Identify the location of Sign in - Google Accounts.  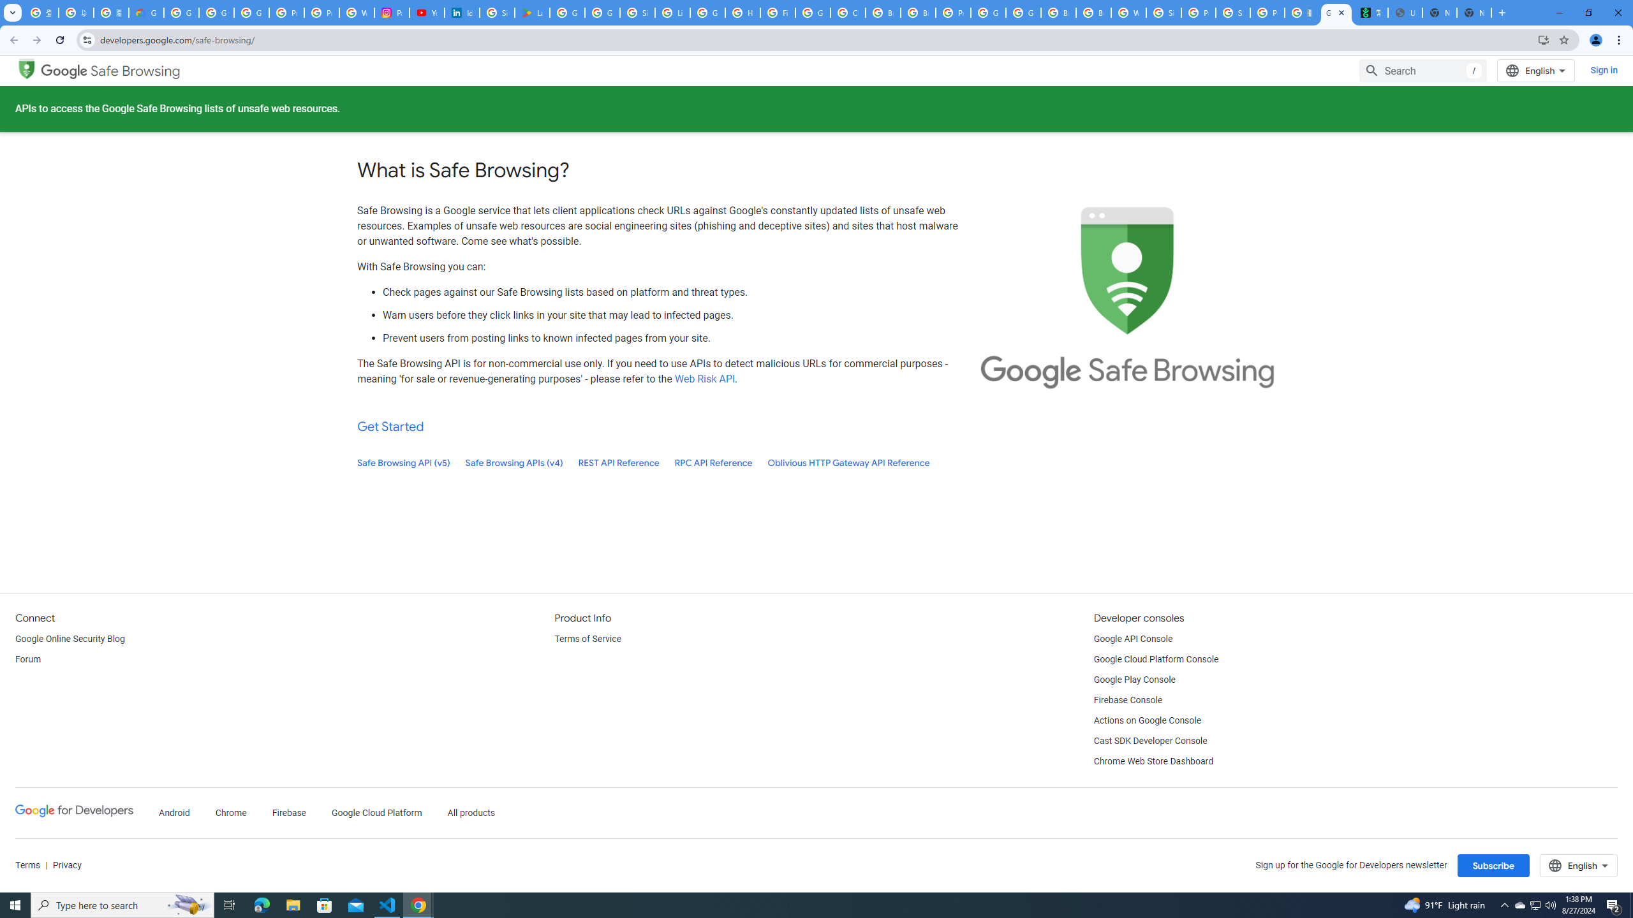
(1164, 13).